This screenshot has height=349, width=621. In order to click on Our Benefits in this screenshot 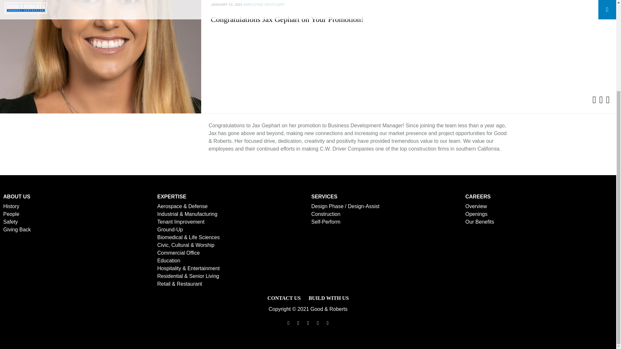, I will do `click(480, 222)`.